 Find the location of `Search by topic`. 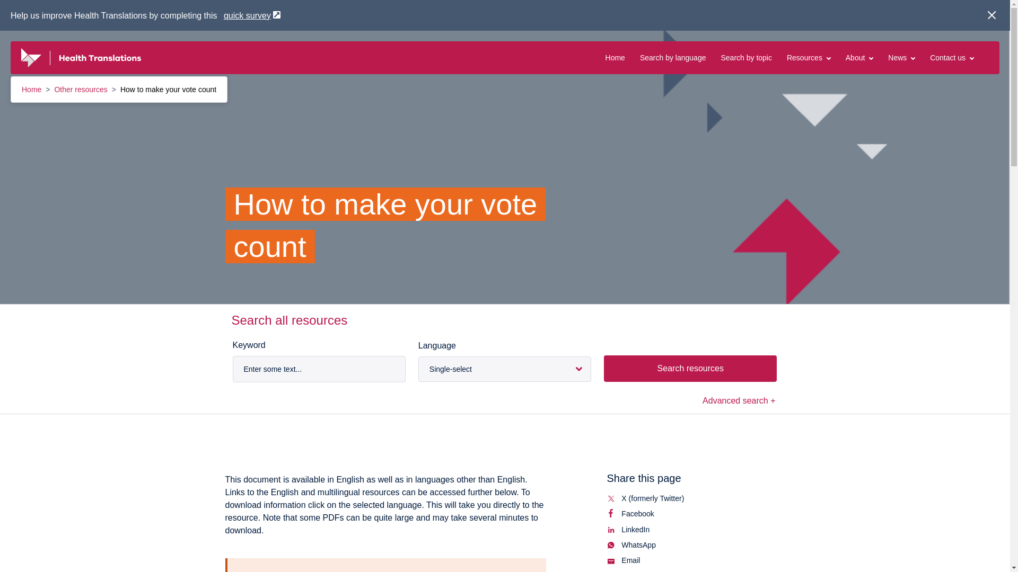

Search by topic is located at coordinates (746, 57).